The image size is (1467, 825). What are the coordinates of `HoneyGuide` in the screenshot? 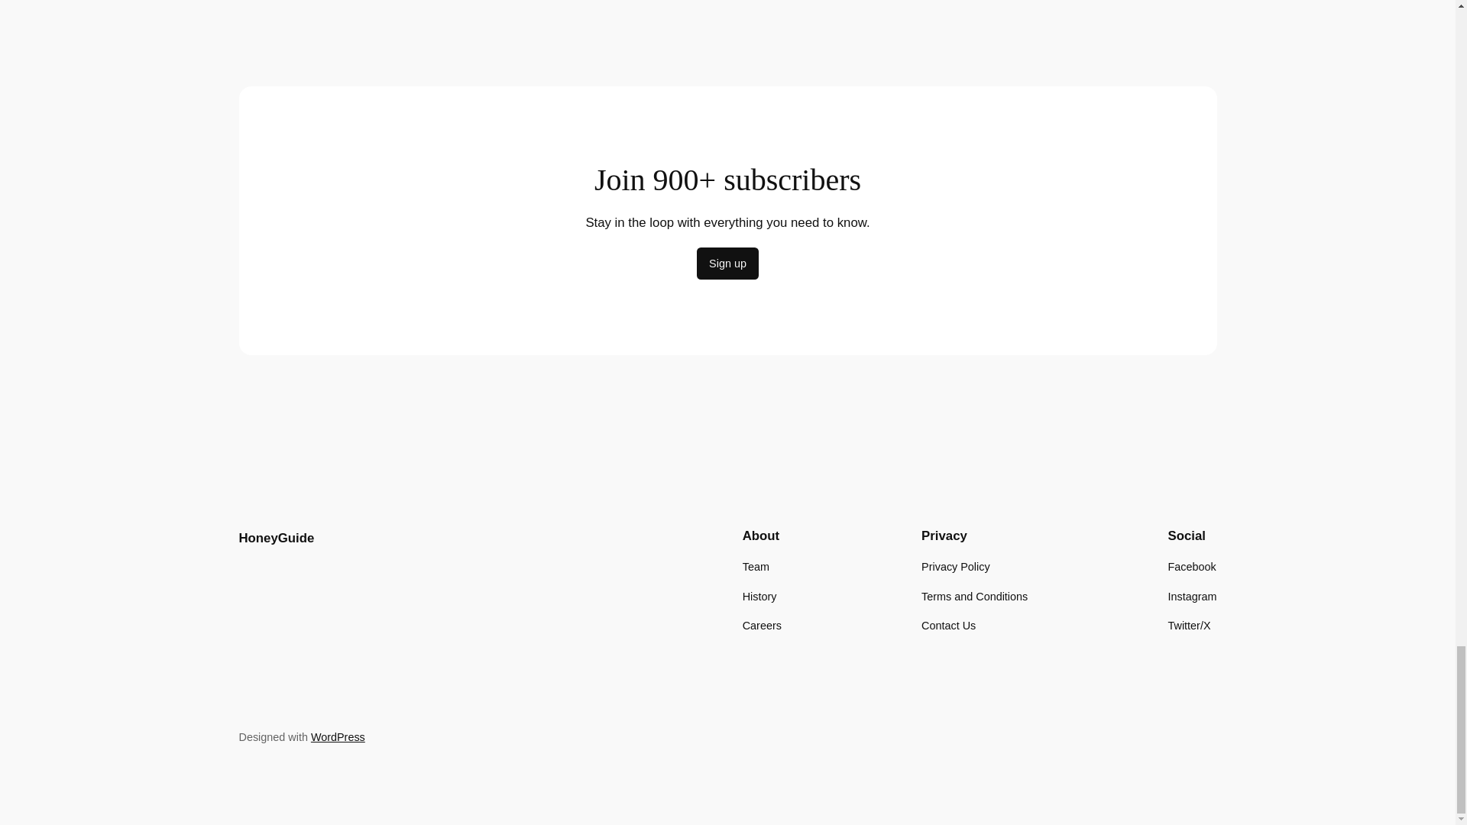 It's located at (275, 538).